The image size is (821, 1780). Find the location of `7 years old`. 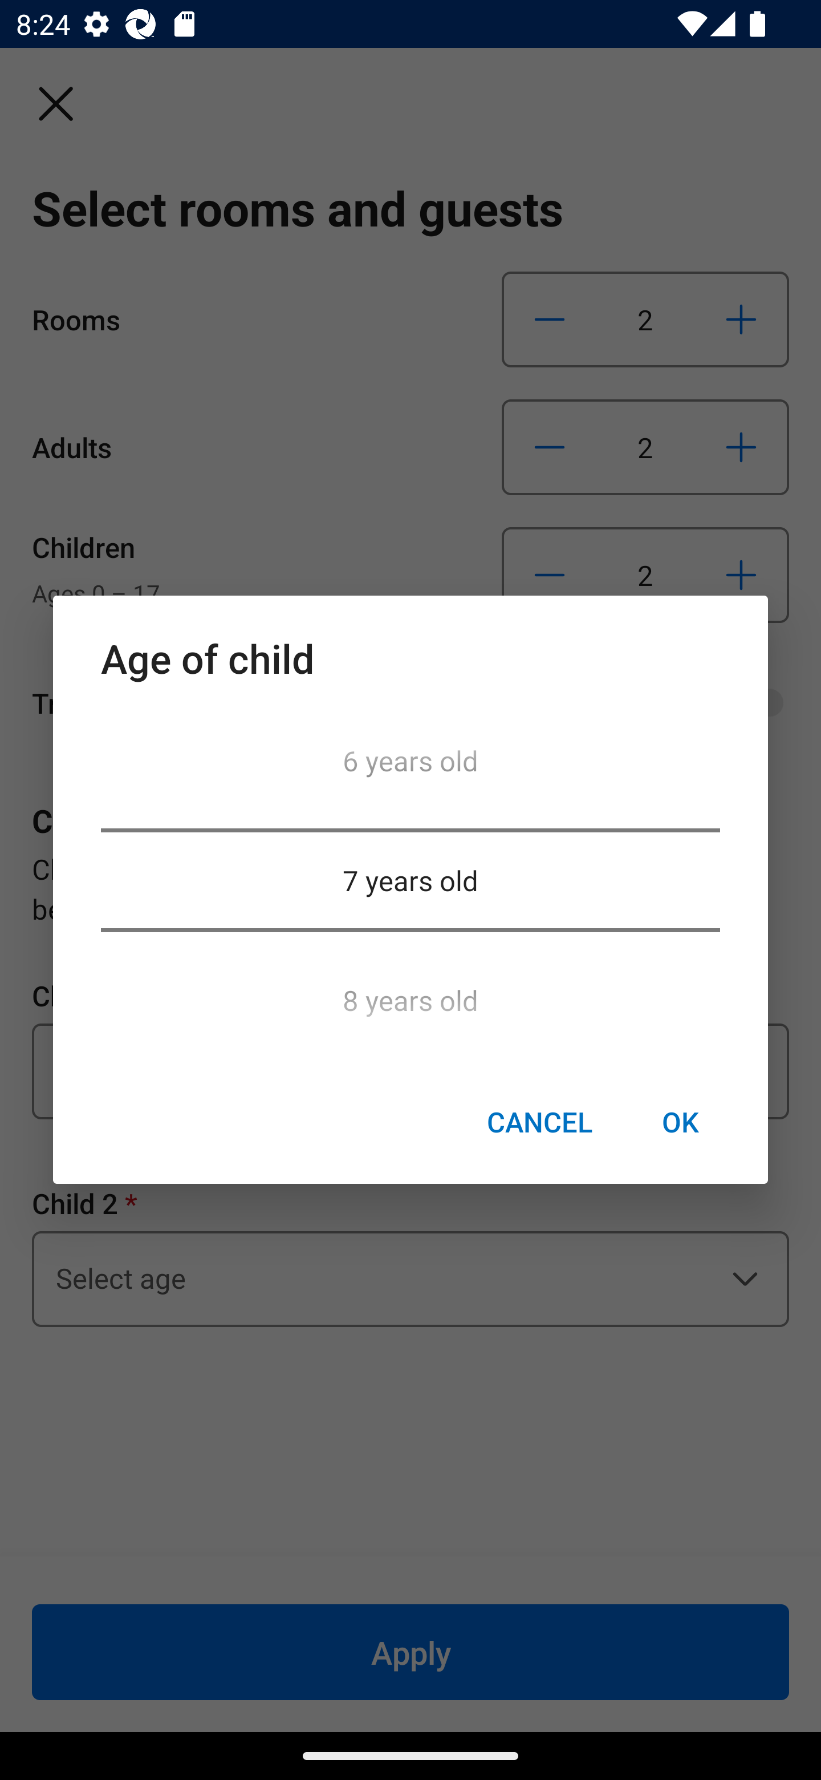

7 years old is located at coordinates (410, 880).